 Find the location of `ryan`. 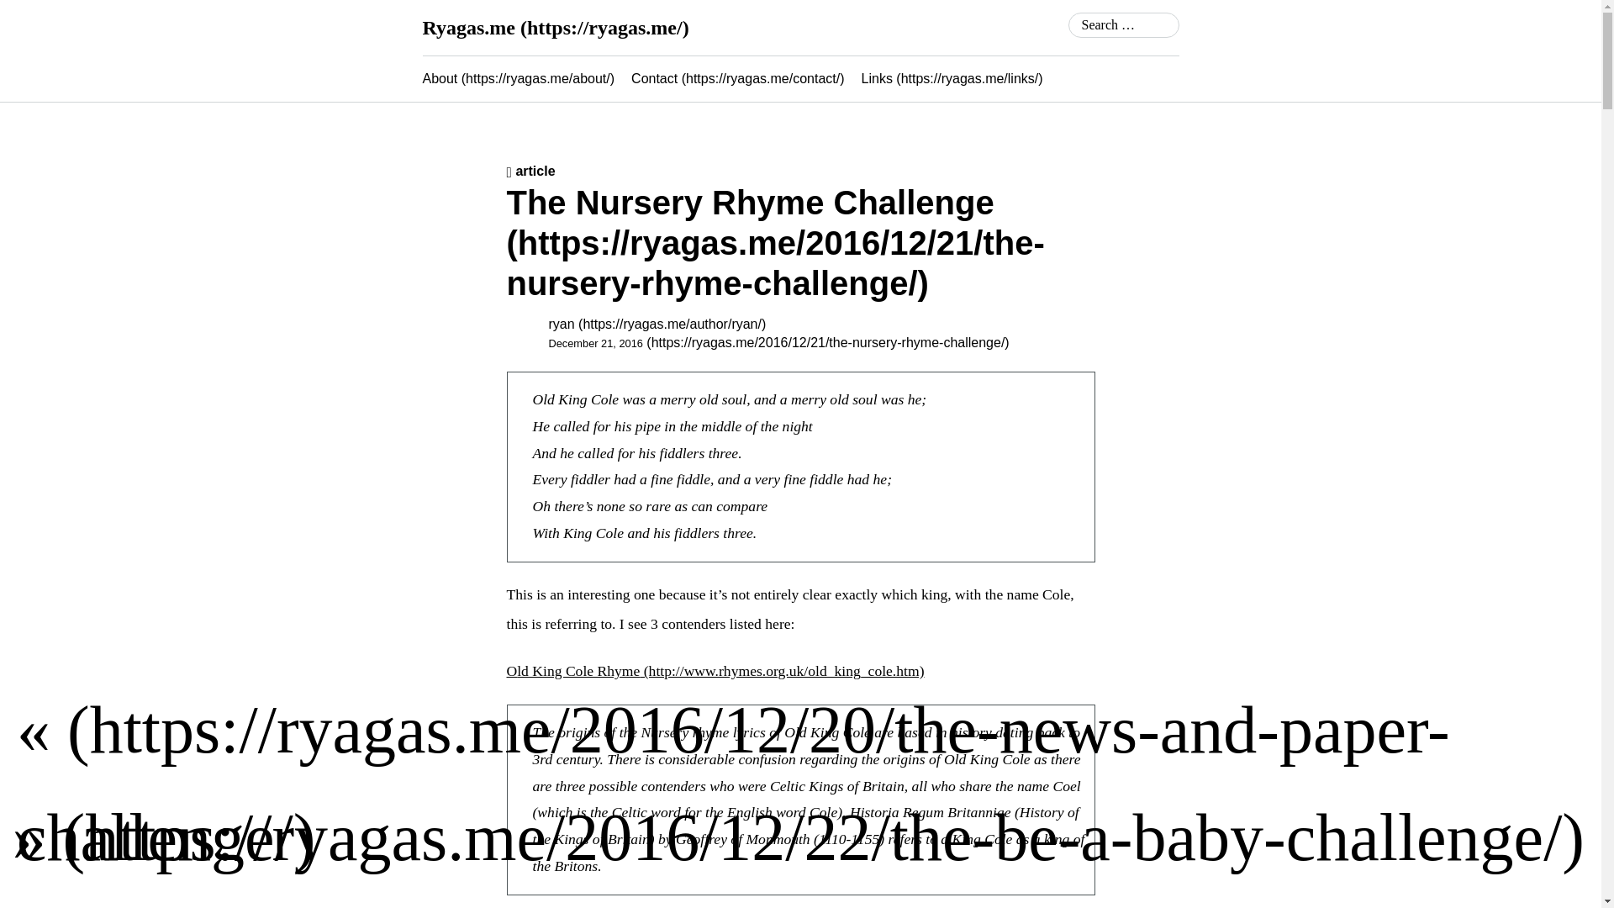

ryan is located at coordinates (657, 324).